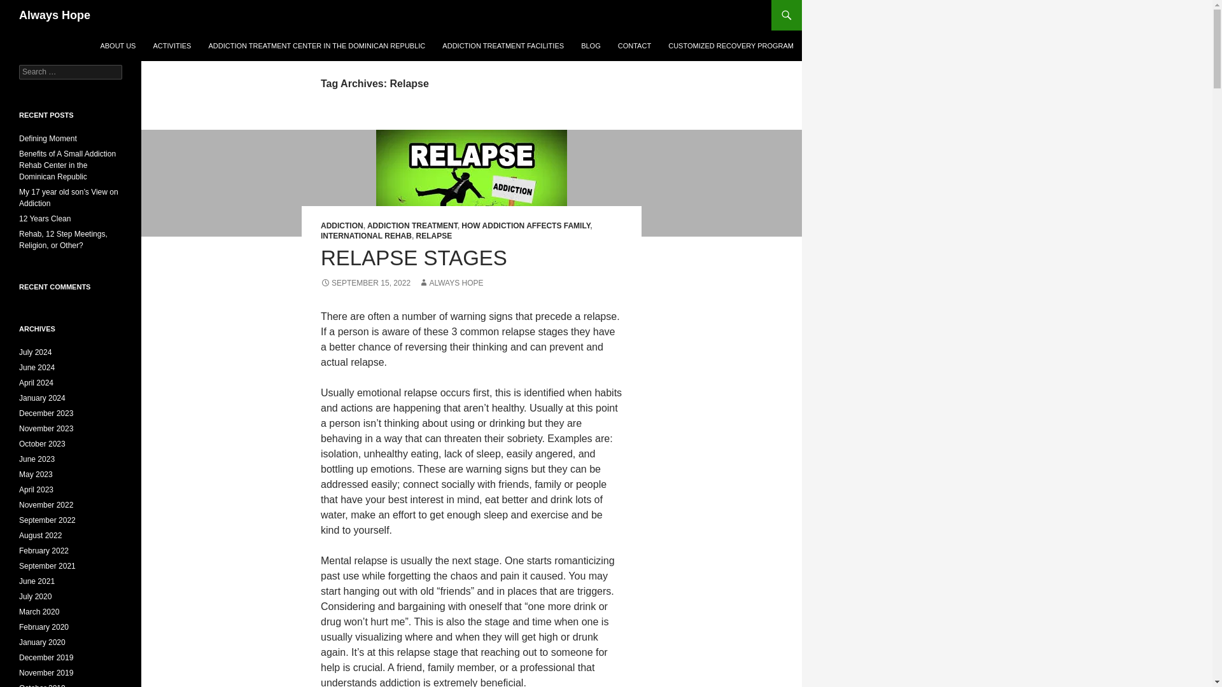 The height and width of the screenshot is (687, 1222). Describe the element at coordinates (55, 15) in the screenshot. I see `Always Hope` at that location.